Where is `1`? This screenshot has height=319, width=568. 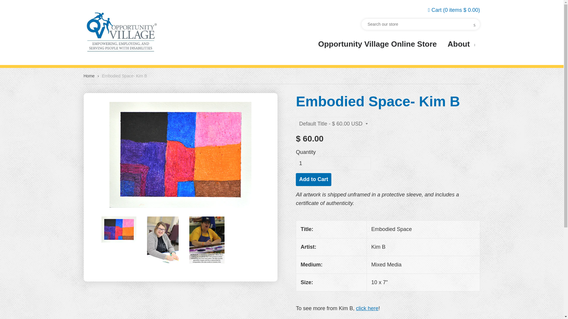
1 is located at coordinates (333, 163).